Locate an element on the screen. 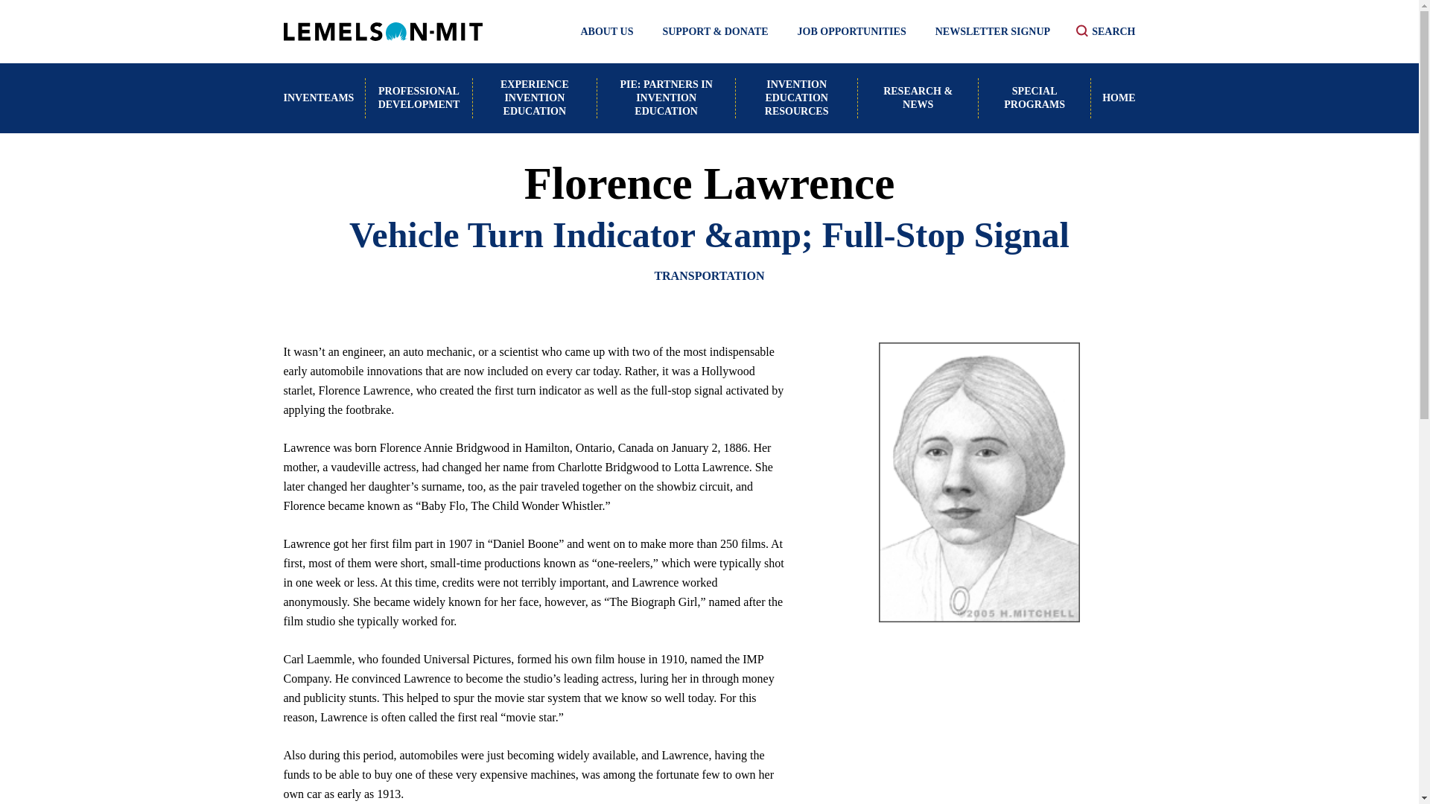  PIE: PARTNERS IN INVENTION EDUCATION is located at coordinates (667, 98).